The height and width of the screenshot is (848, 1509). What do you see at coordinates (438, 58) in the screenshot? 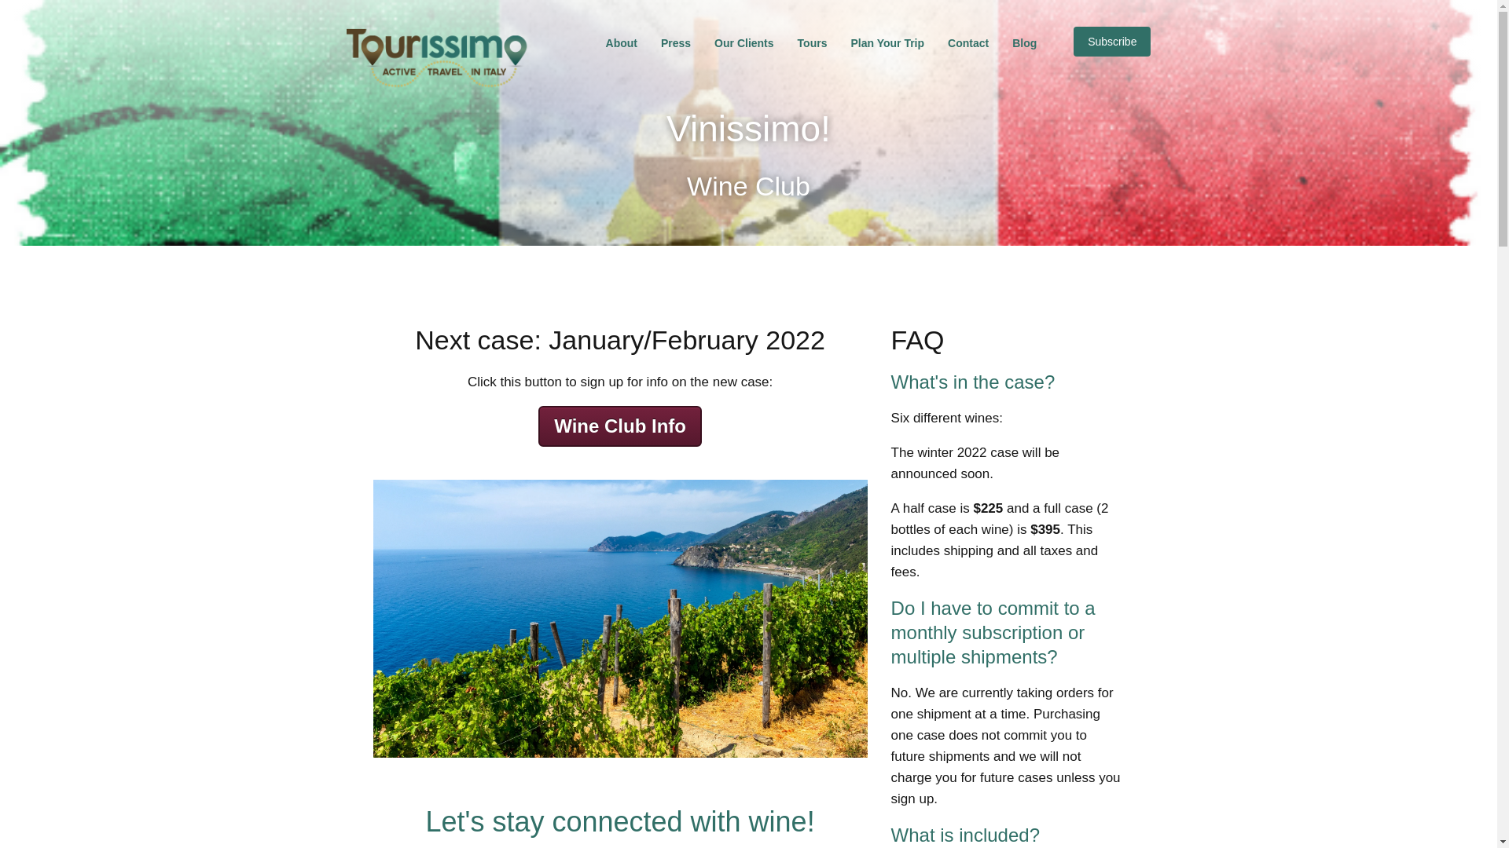
I see `Tourissimo` at bounding box center [438, 58].